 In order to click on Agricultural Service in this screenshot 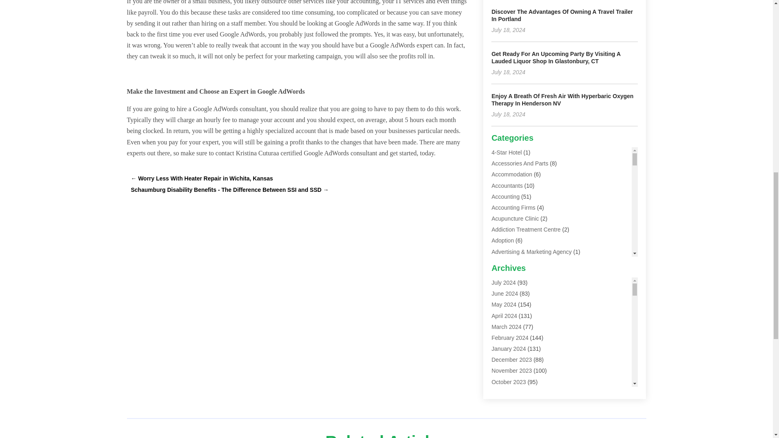, I will do `click(516, 273)`.